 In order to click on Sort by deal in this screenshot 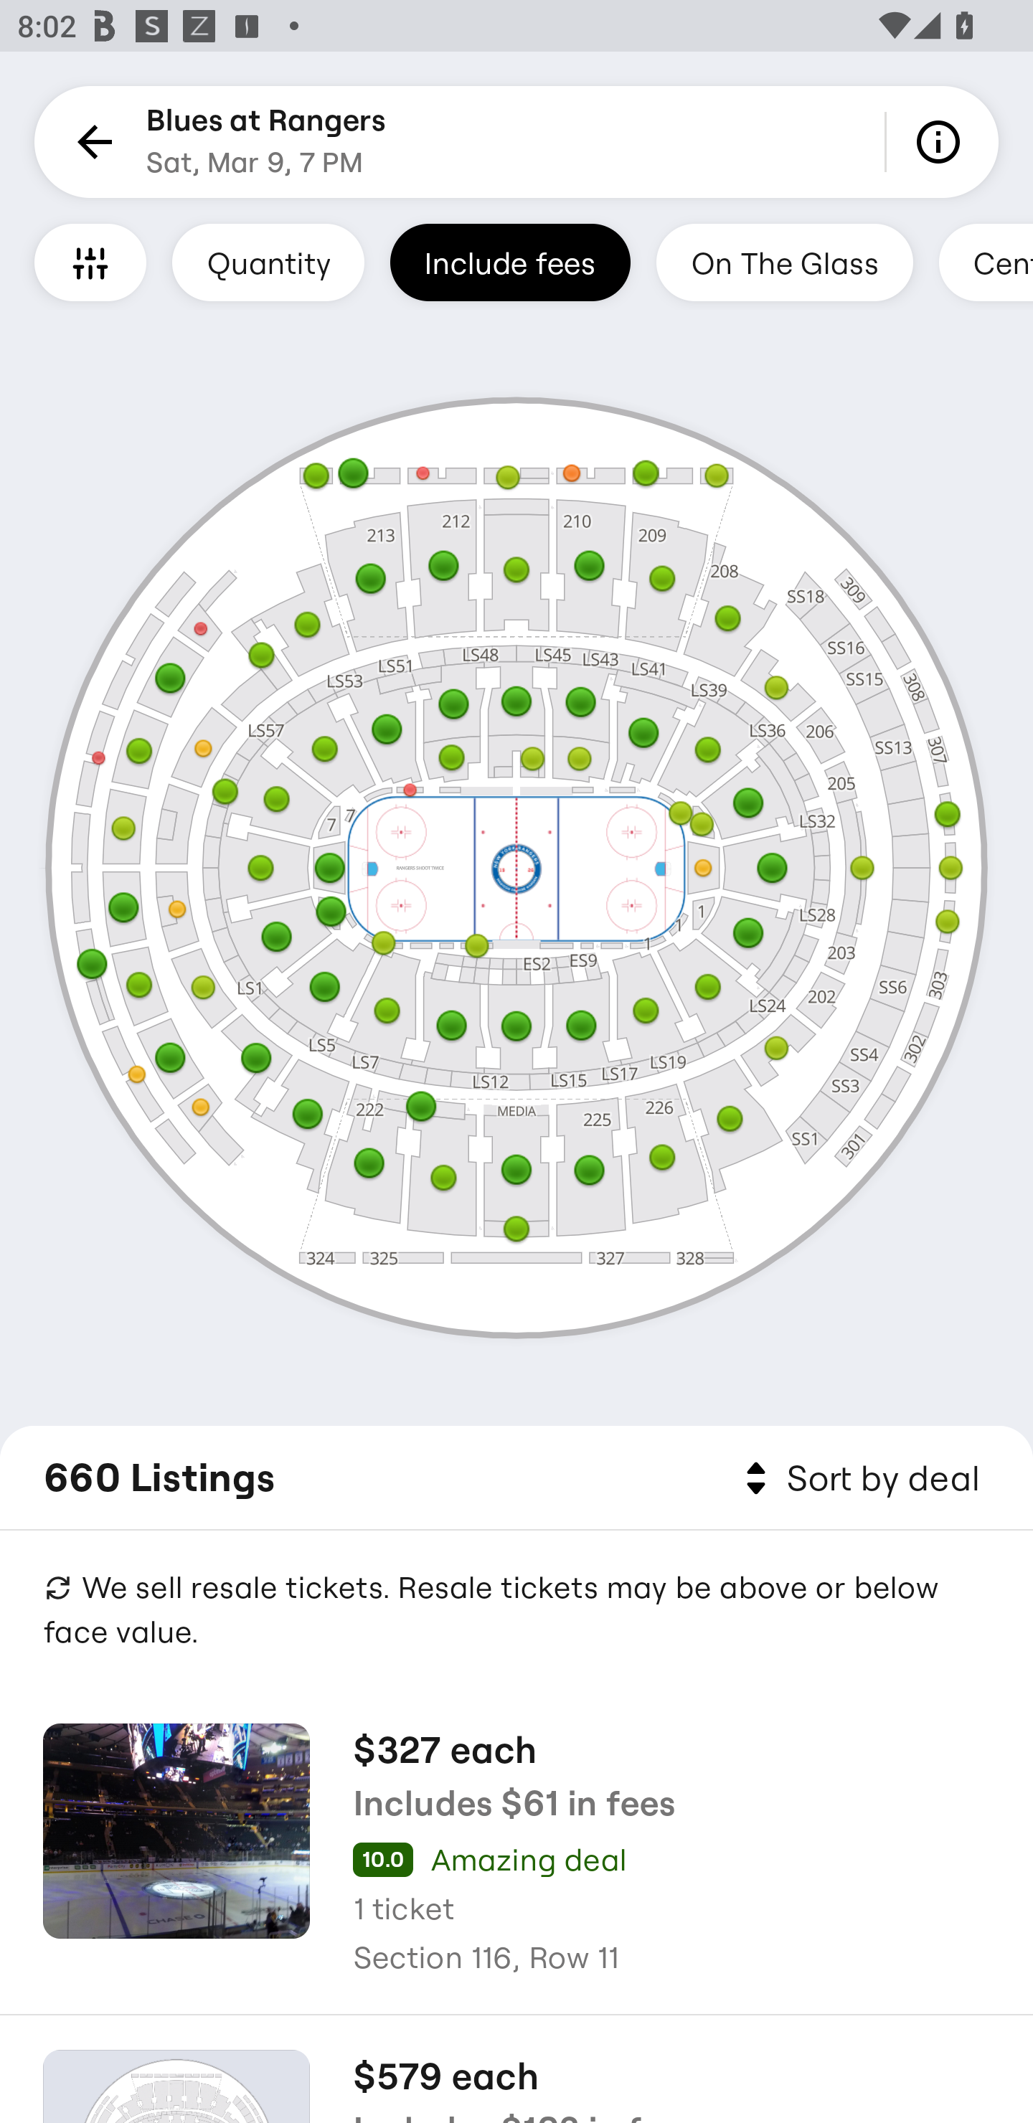, I will do `click(858, 1479)`.